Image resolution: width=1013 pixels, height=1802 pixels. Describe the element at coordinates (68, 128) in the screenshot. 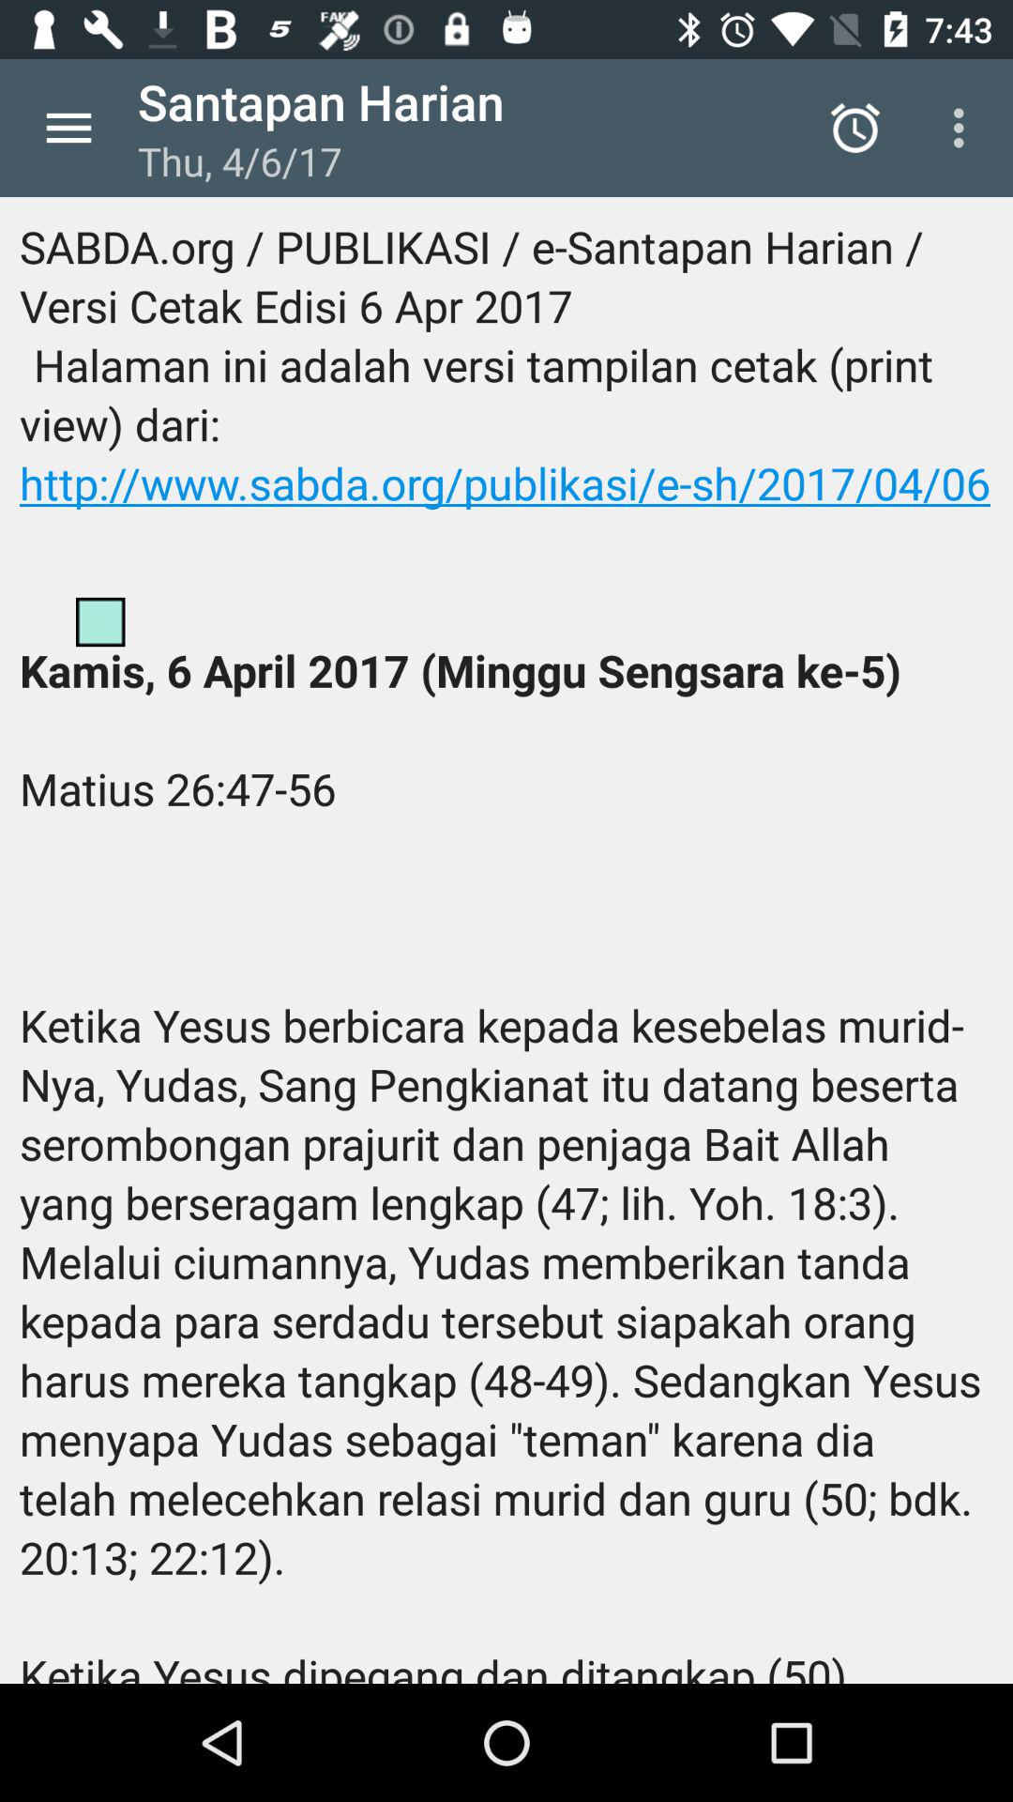

I see `tap the item to the left of santapan harian item` at that location.